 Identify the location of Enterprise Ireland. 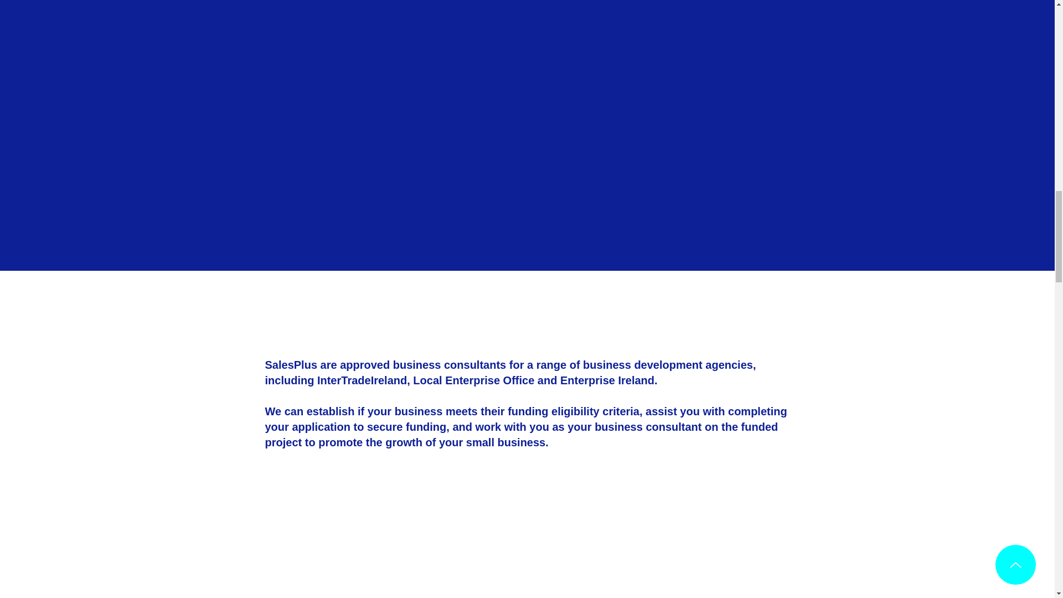
(607, 380).